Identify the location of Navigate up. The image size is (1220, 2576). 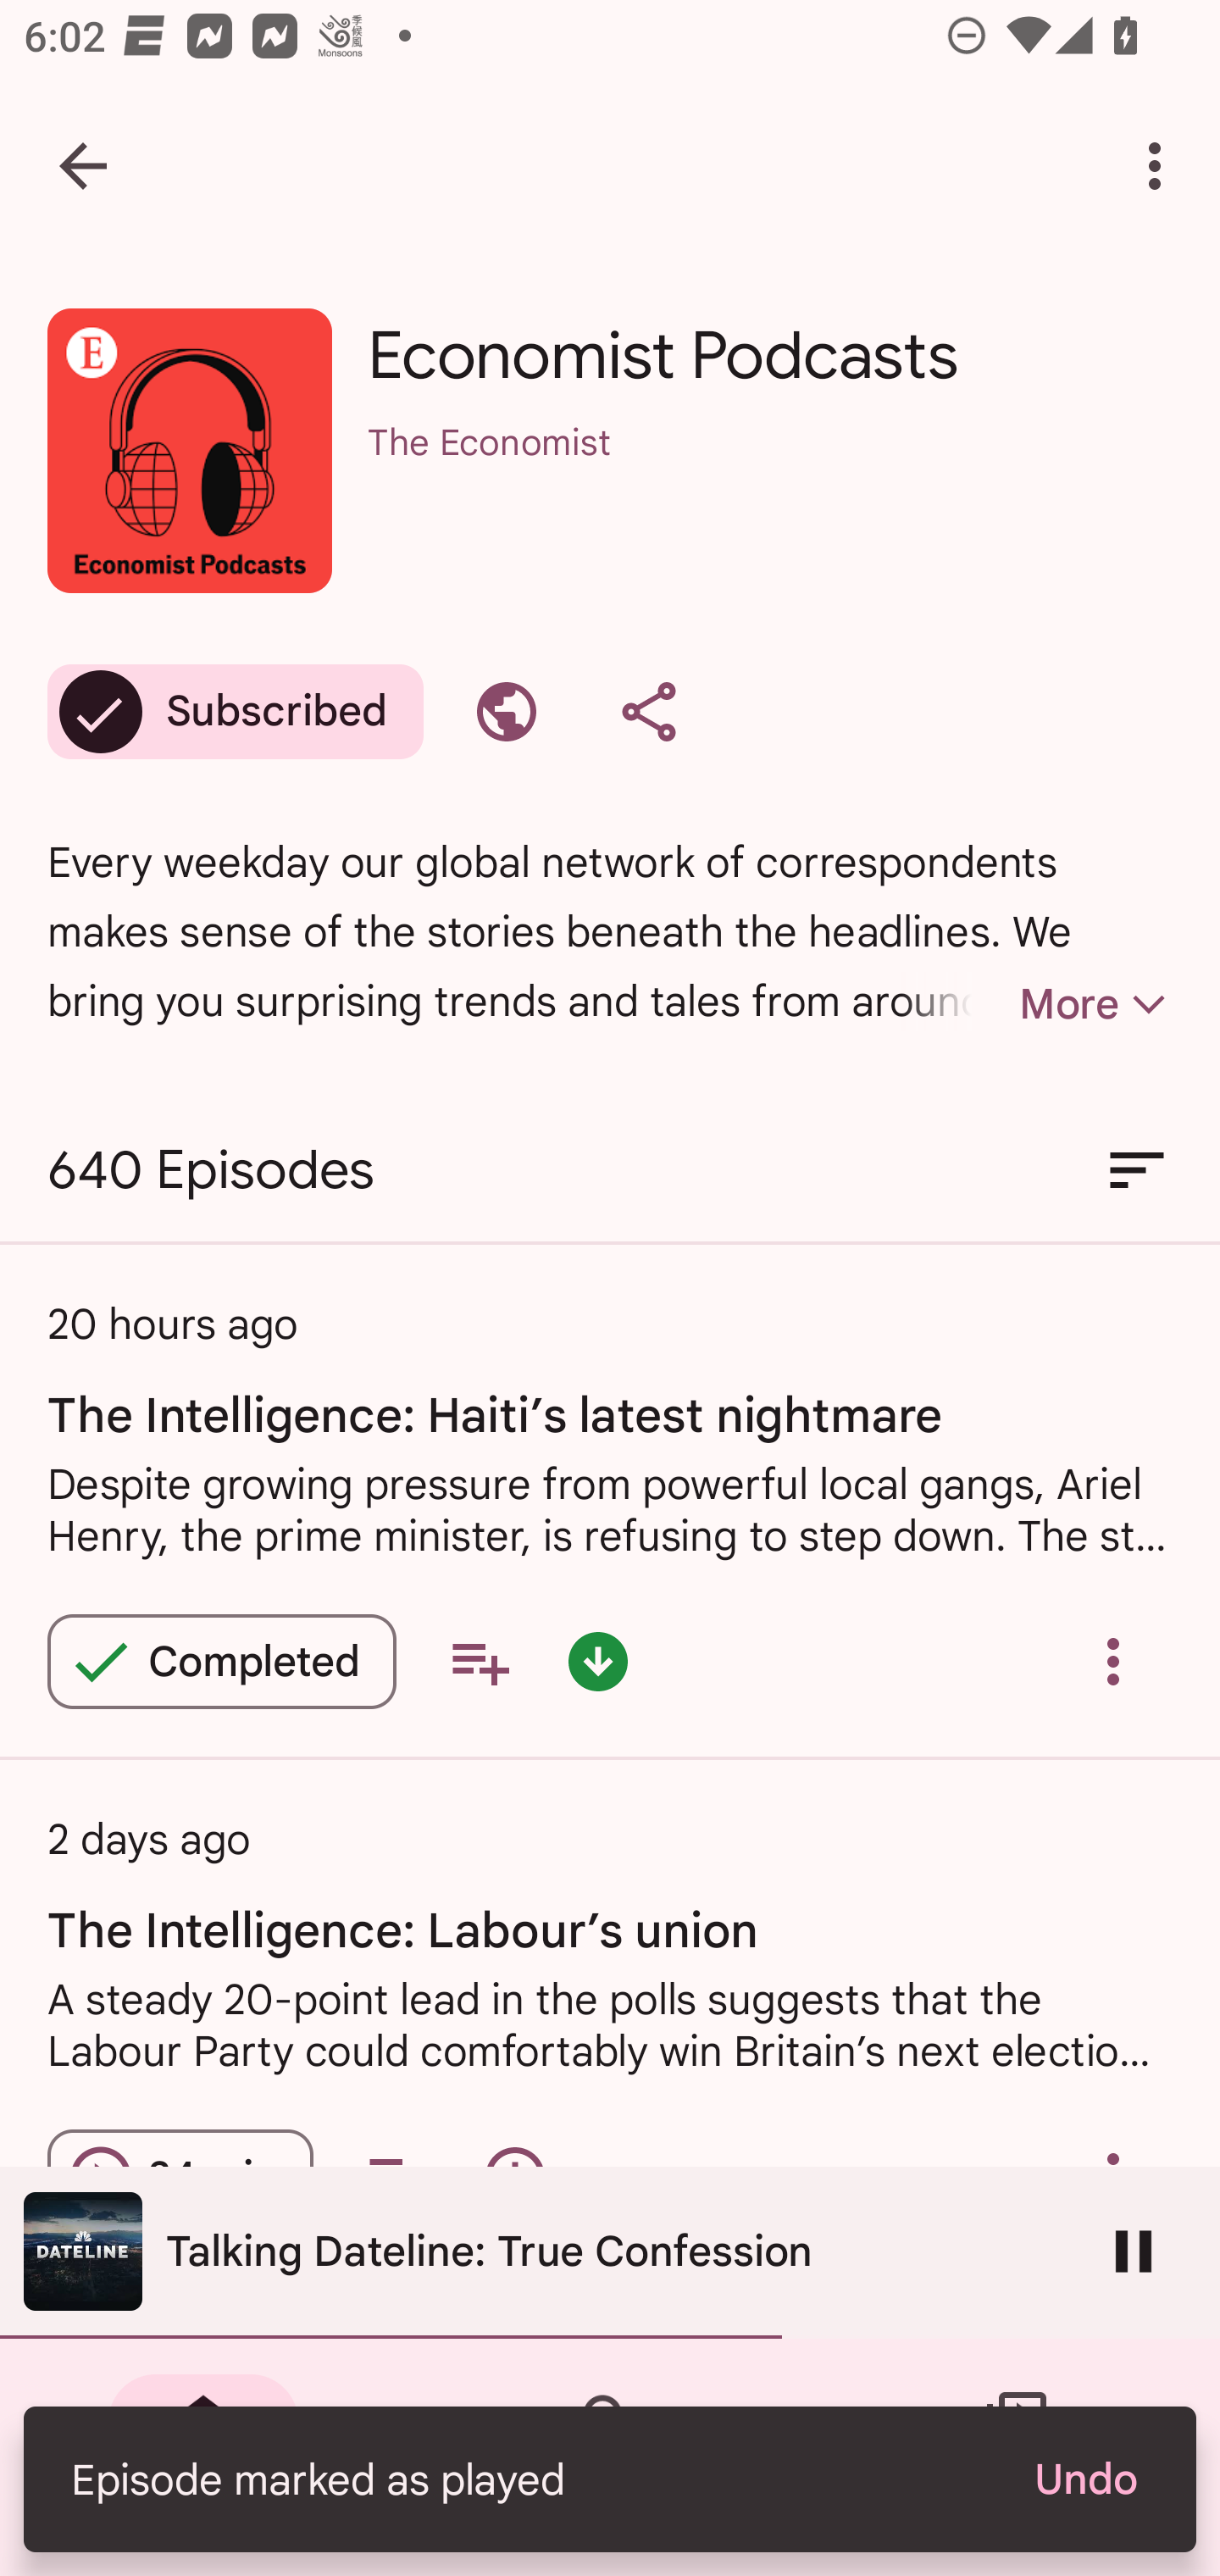
(83, 166).